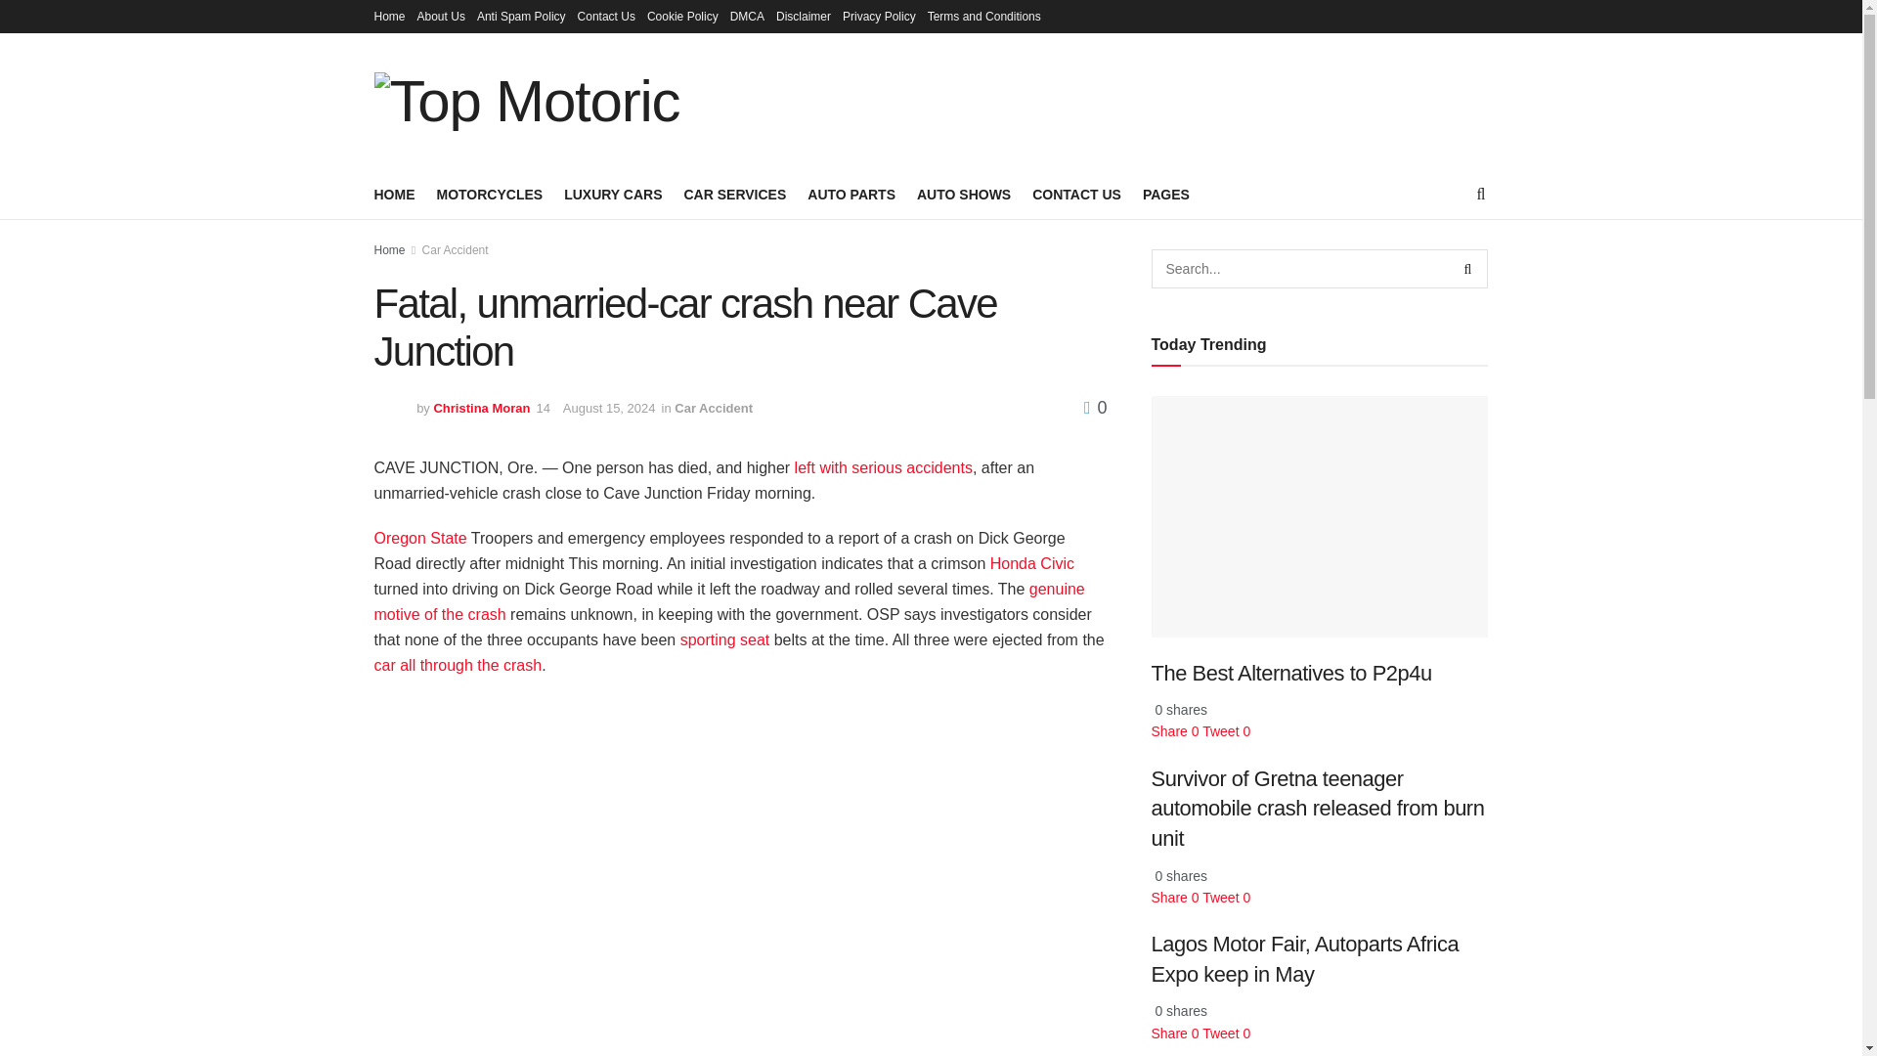  Describe the element at coordinates (804, 16) in the screenshot. I see `Disclaimer` at that location.